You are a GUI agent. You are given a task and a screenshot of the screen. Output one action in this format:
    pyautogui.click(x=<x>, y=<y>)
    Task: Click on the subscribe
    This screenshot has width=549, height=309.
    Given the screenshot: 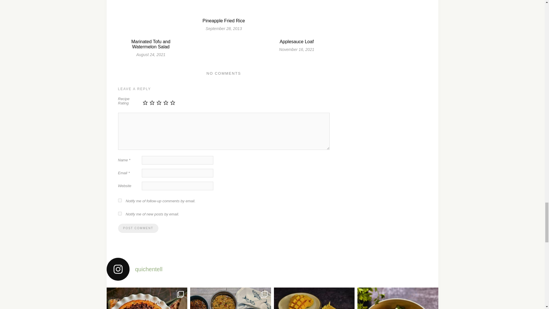 What is the action you would take?
    pyautogui.click(x=120, y=213)
    